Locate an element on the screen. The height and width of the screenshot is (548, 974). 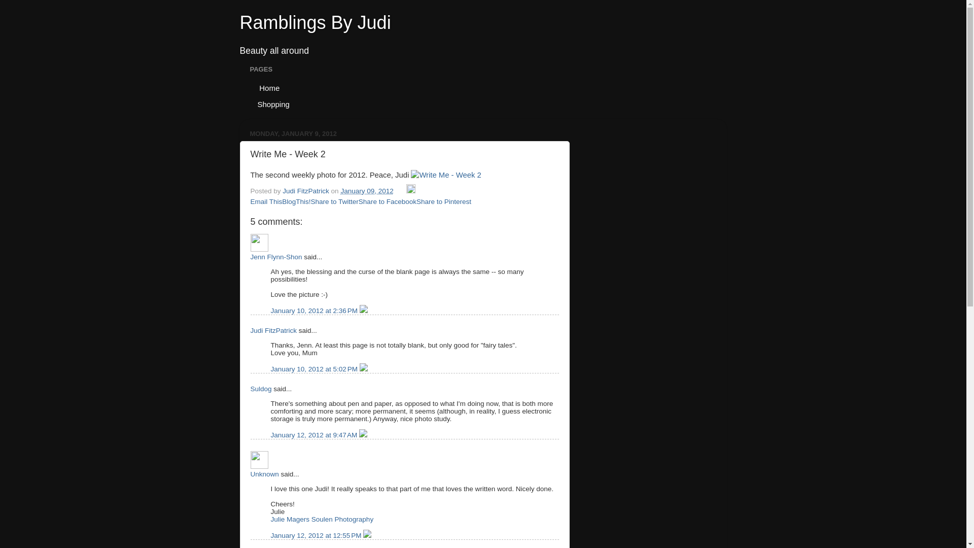
comment permalink is located at coordinates (315, 311).